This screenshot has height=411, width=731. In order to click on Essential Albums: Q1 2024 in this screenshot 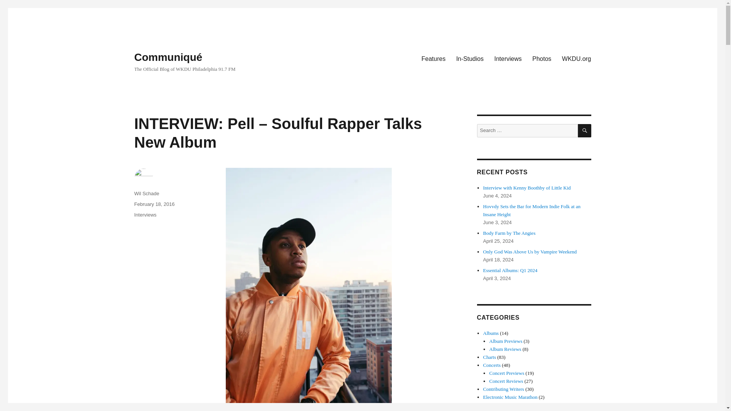, I will do `click(510, 270)`.